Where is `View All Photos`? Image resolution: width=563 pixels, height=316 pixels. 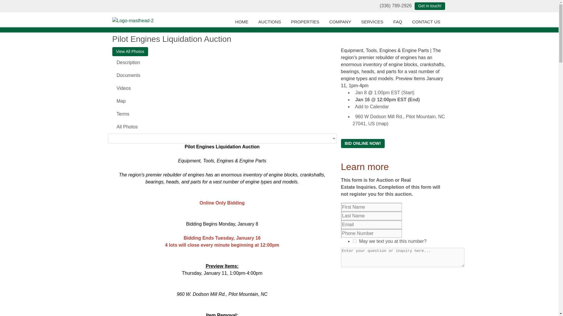 View All Photos is located at coordinates (130, 51).